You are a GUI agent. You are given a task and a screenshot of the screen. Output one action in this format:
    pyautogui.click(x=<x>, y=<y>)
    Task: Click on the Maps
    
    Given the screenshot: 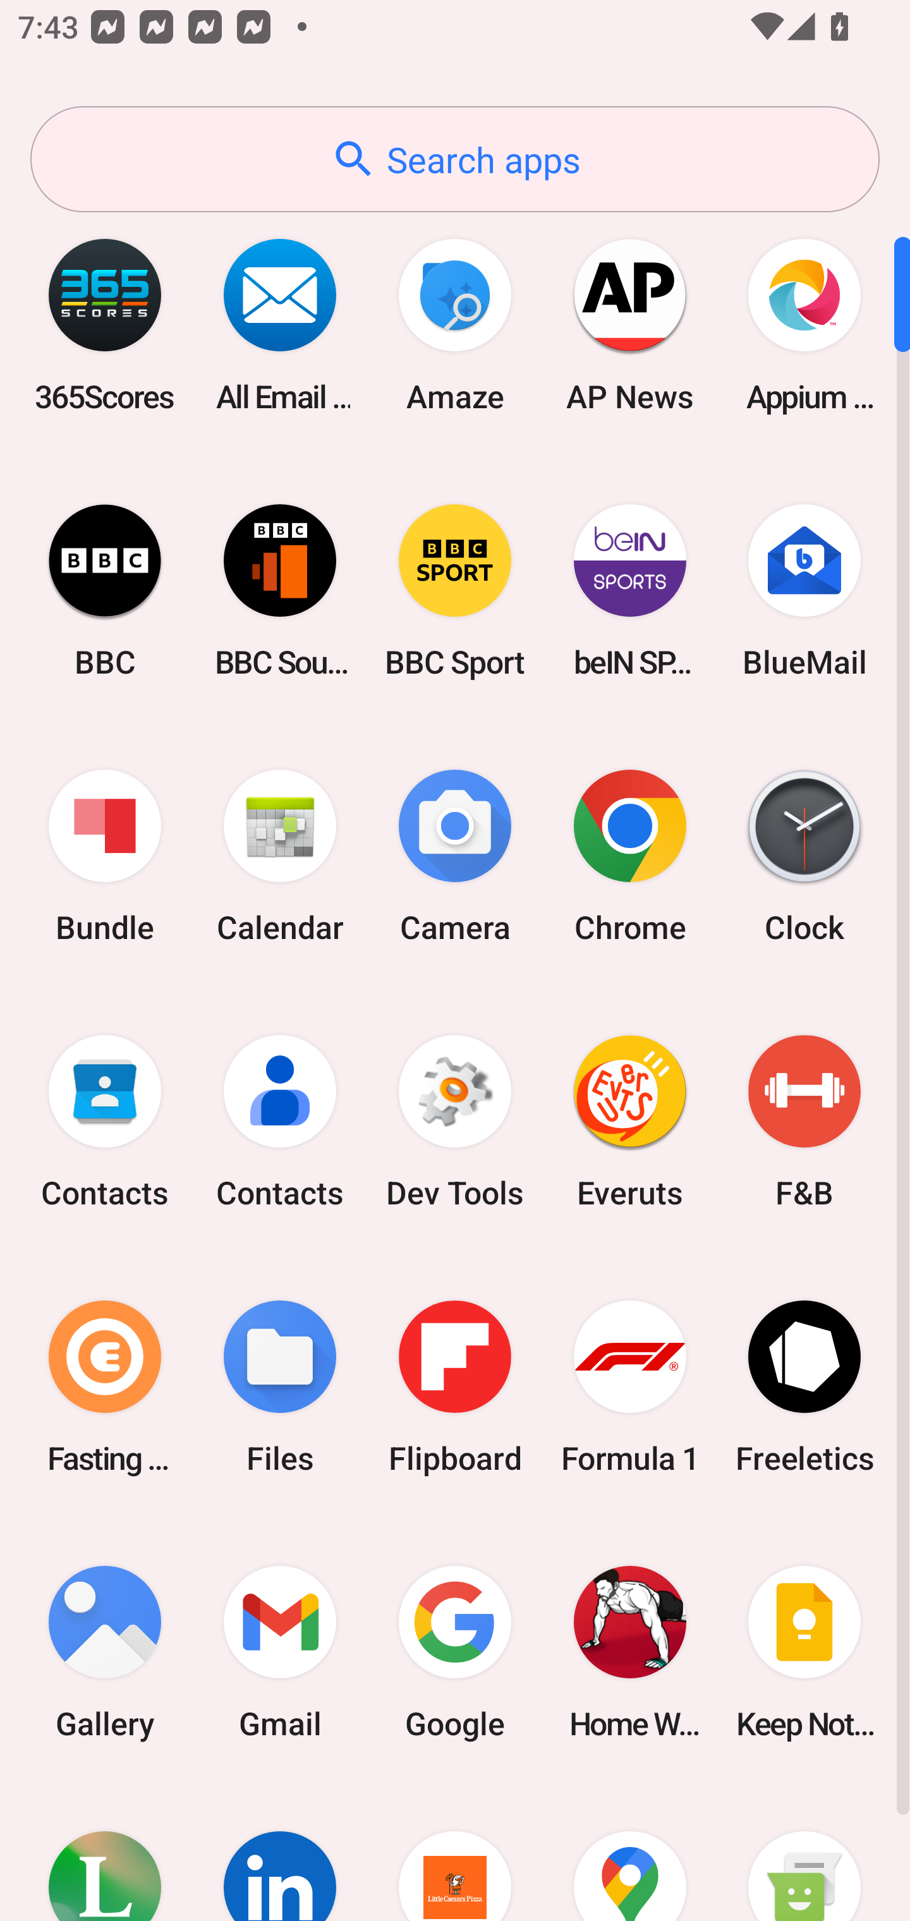 What is the action you would take?
    pyautogui.click(x=629, y=1853)
    